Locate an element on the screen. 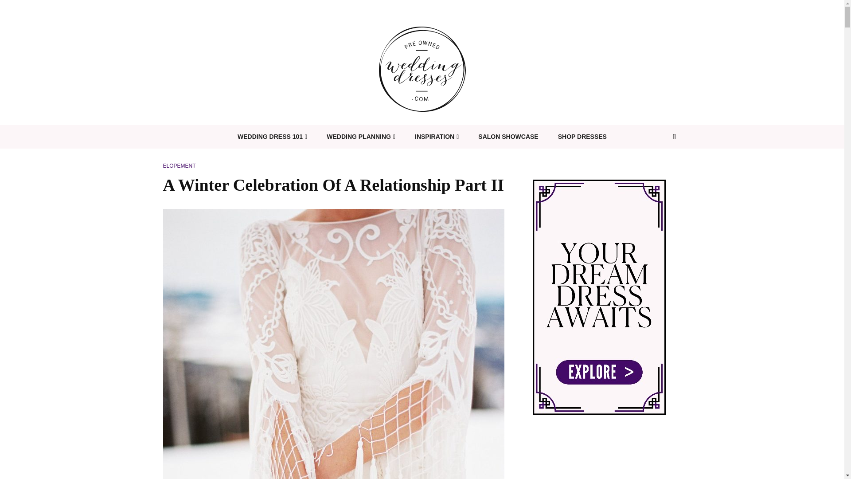  ELOPEMENT is located at coordinates (179, 166).